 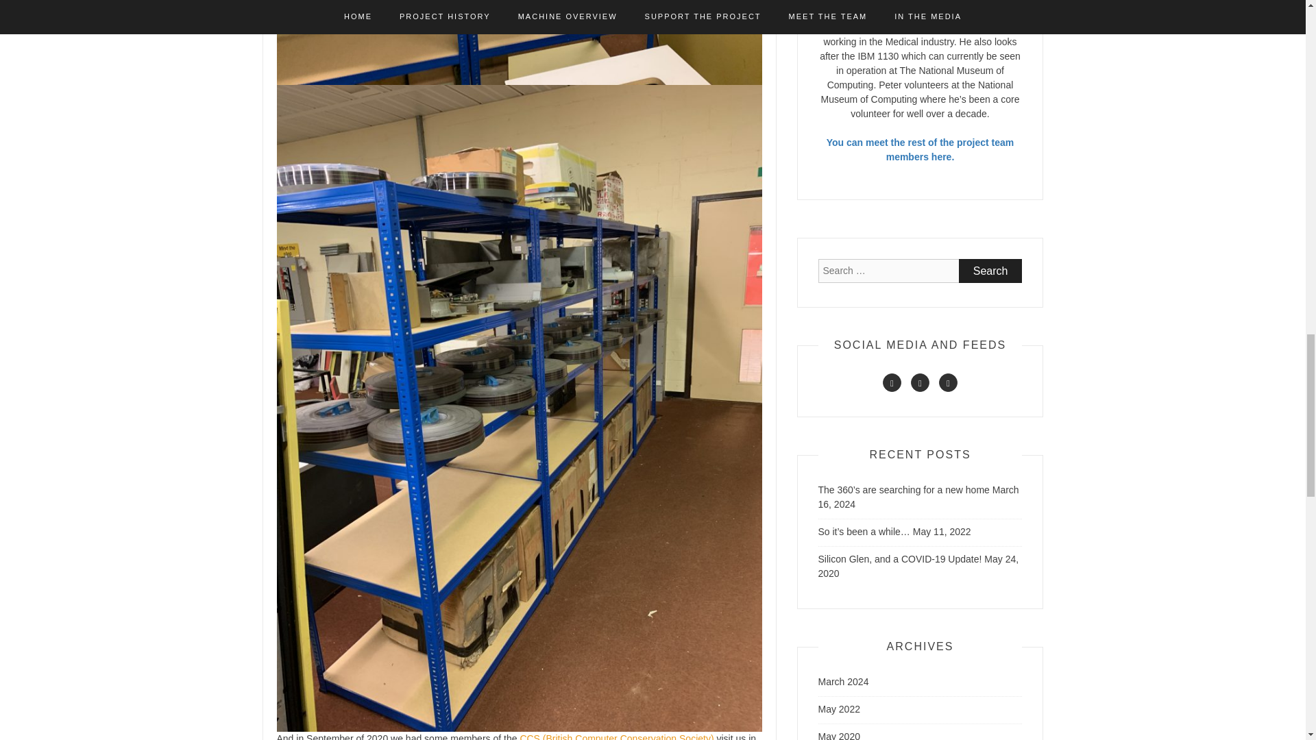 I want to click on Search, so click(x=990, y=271).